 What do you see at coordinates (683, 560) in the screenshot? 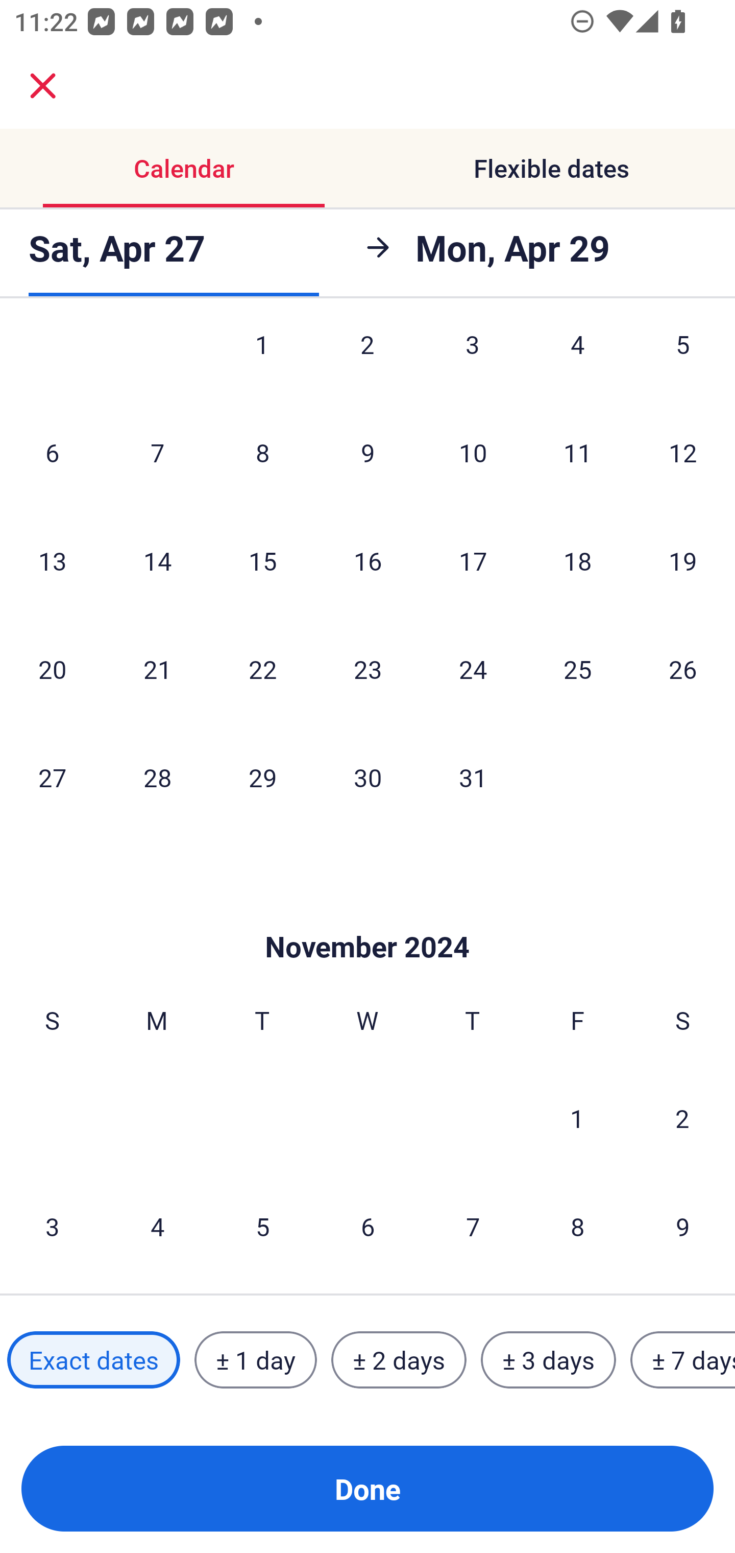
I see `19 Saturday, October 19, 2024` at bounding box center [683, 560].